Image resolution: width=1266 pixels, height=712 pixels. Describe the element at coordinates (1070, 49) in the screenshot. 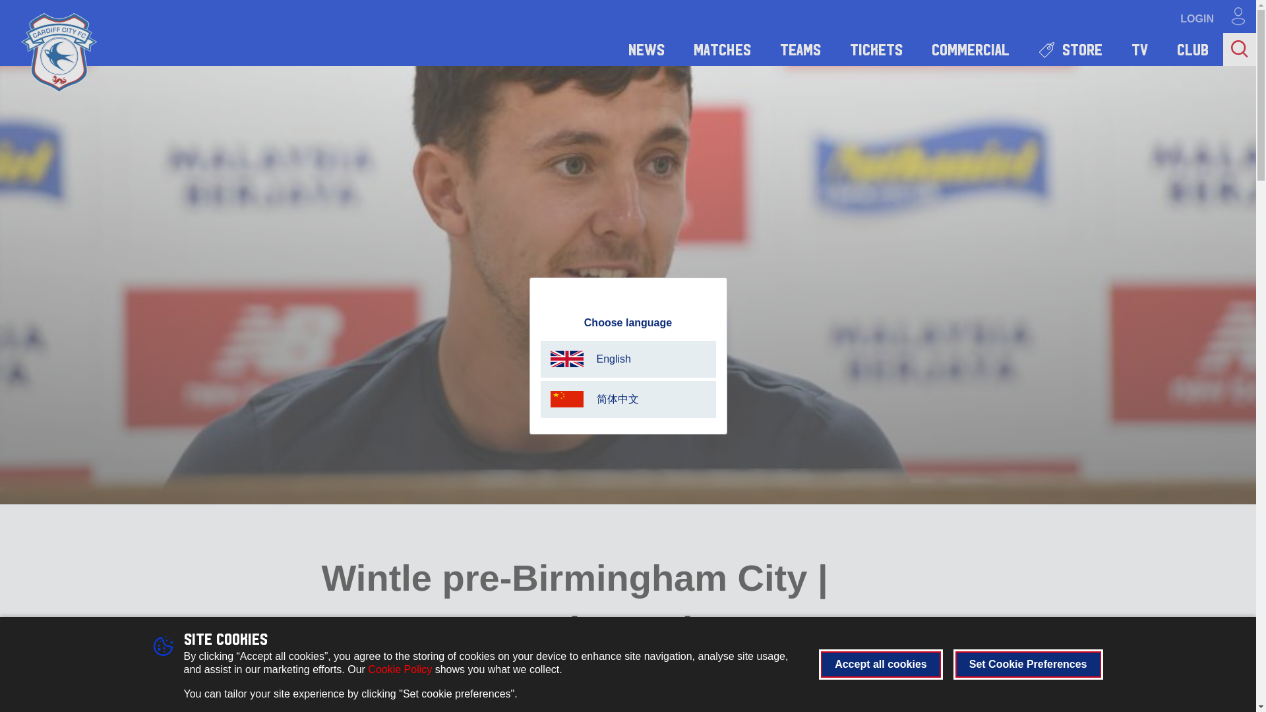

I see `STORE` at that location.